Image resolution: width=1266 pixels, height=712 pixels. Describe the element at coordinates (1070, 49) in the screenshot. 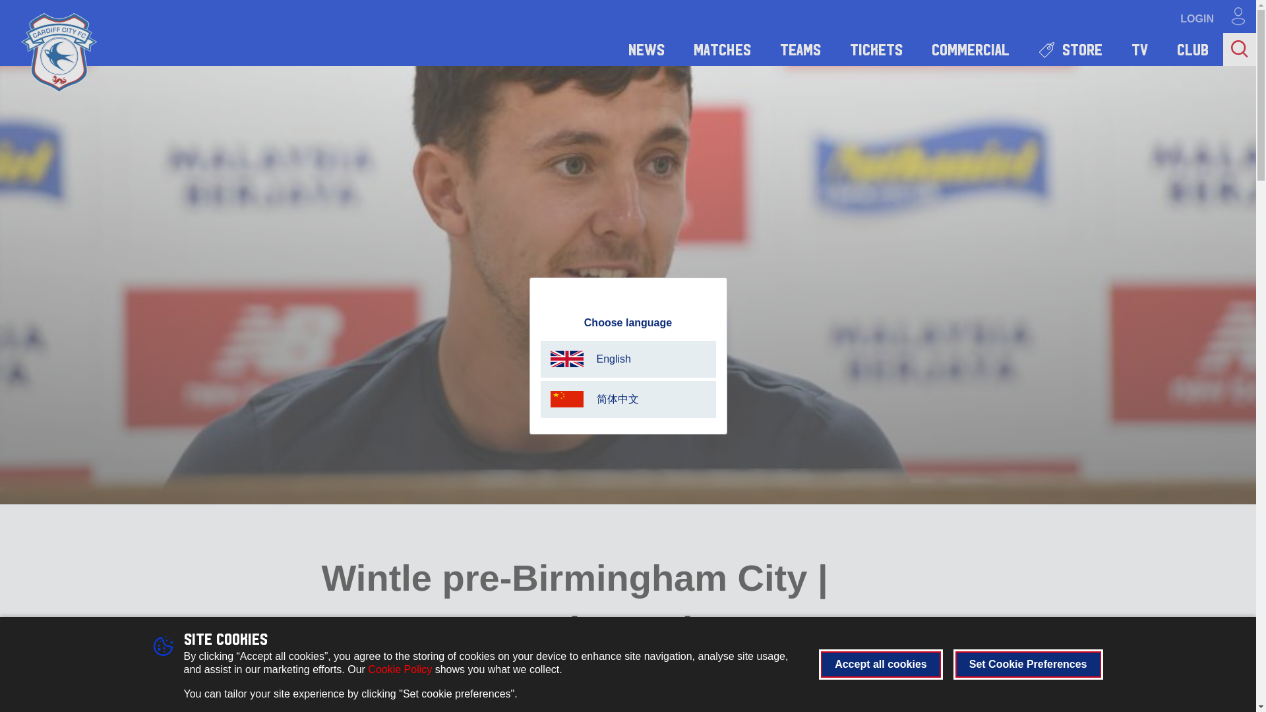

I see `STORE` at that location.